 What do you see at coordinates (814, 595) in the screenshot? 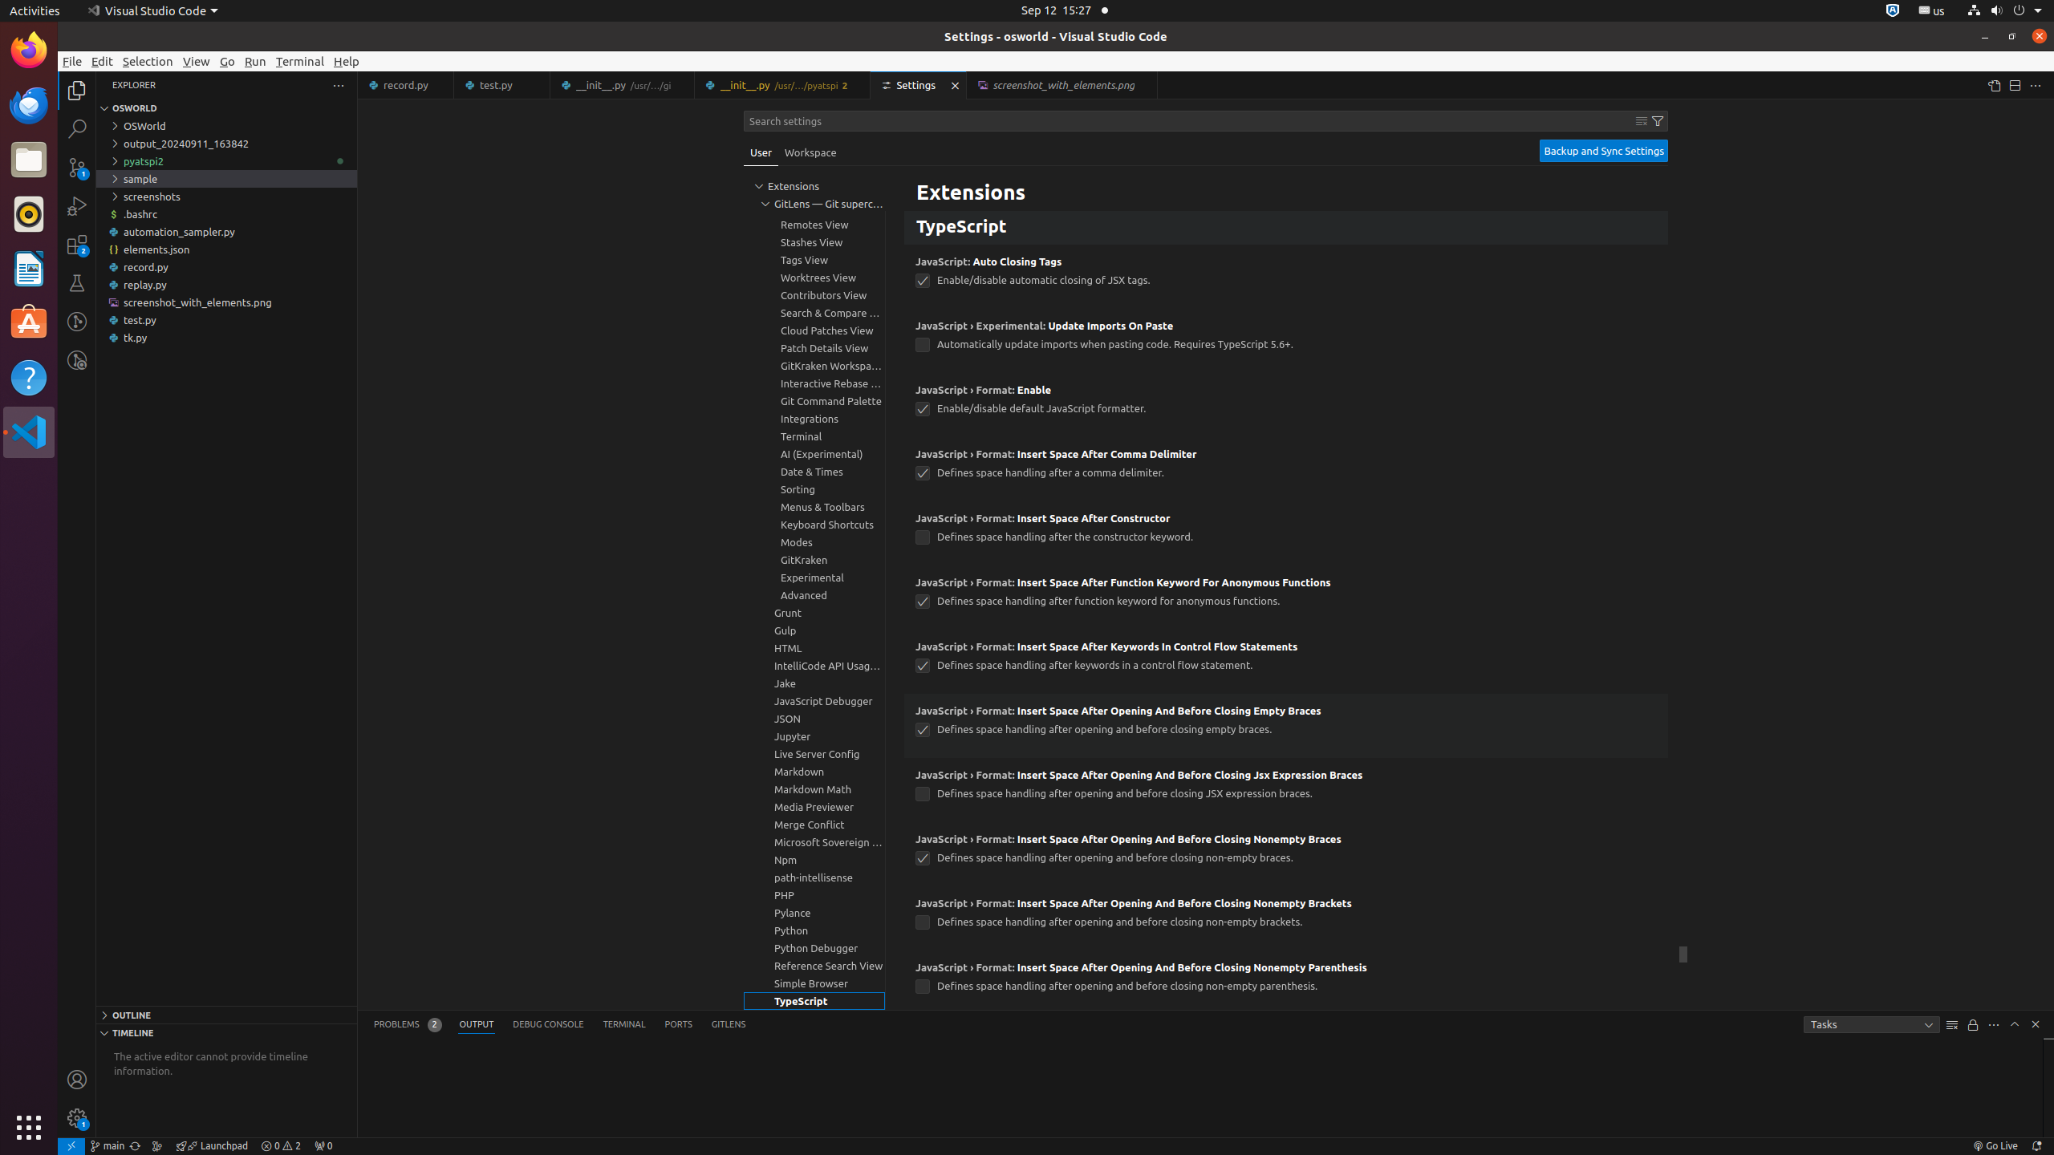
I see `Advanced, group` at bounding box center [814, 595].